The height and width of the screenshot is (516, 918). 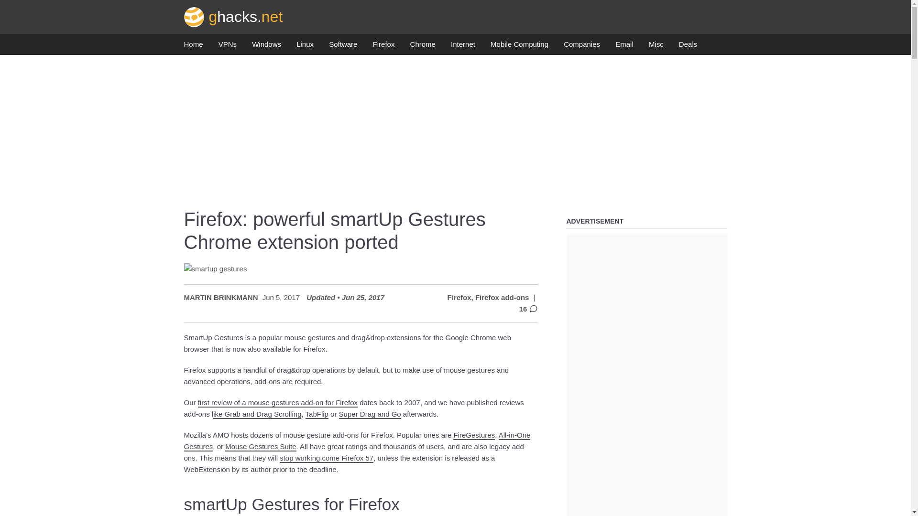 What do you see at coordinates (233, 16) in the screenshot?
I see `ghacks.net` at bounding box center [233, 16].